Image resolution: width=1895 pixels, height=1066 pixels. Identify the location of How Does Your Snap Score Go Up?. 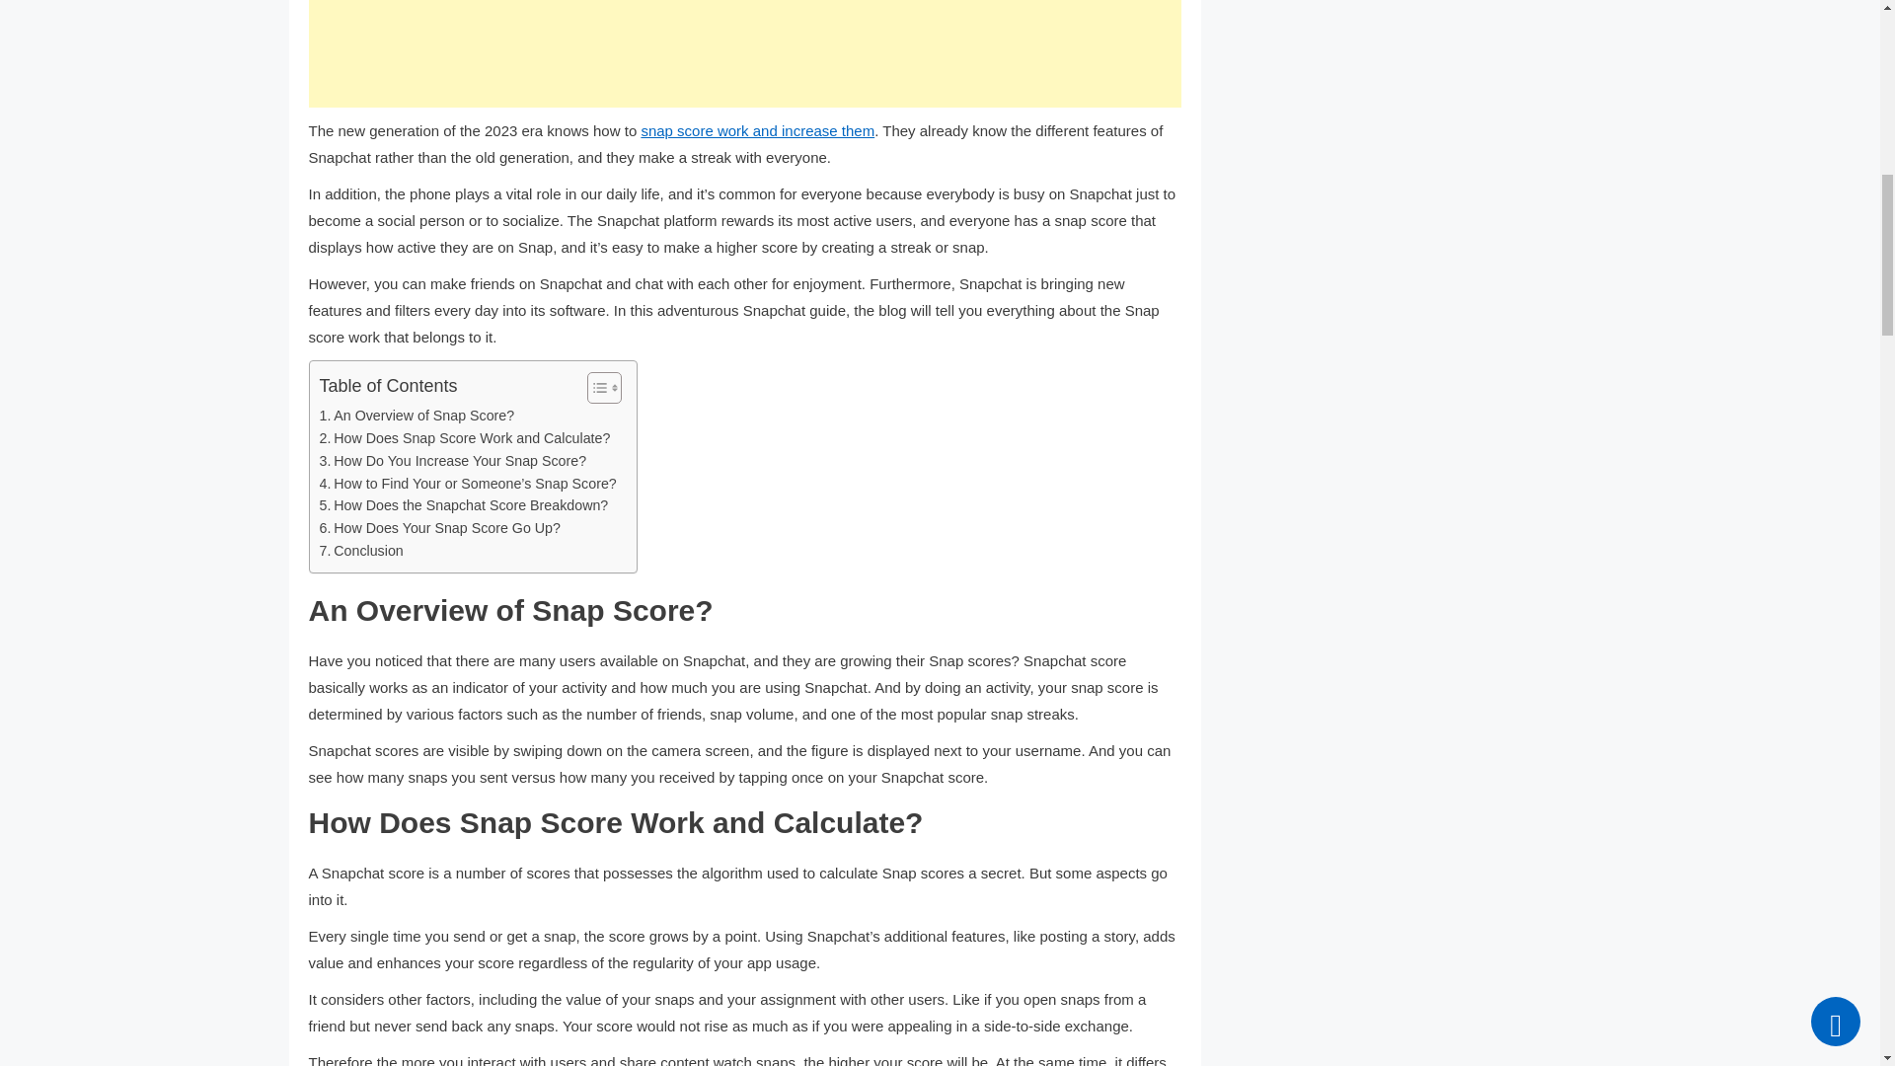
(440, 527).